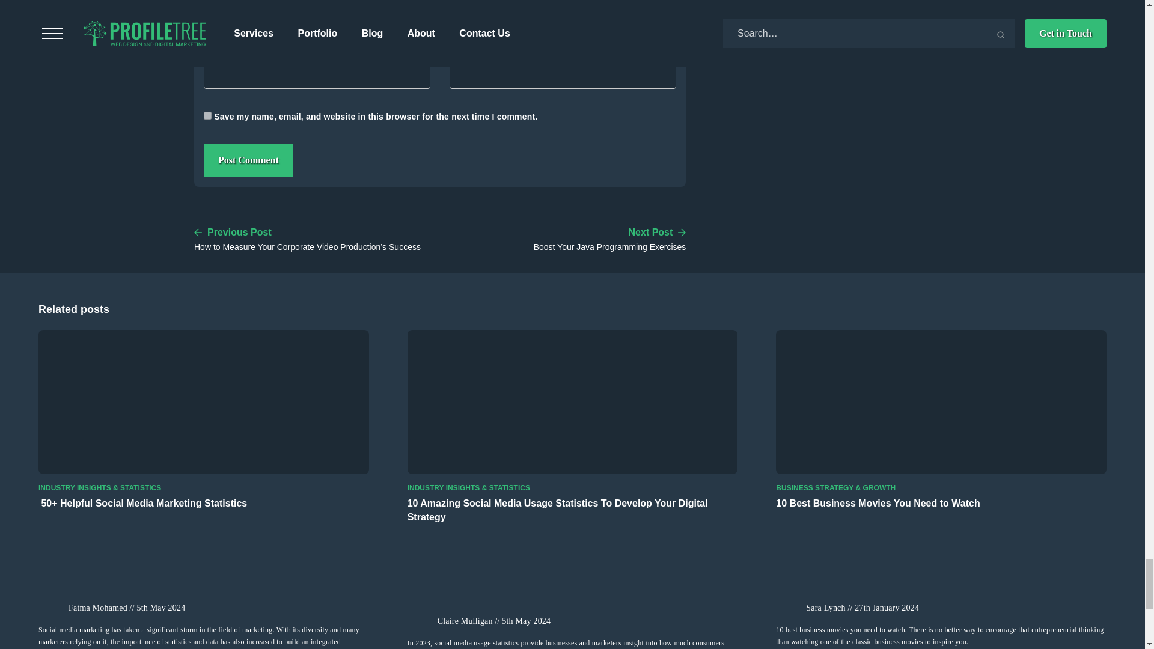 The image size is (1154, 649). What do you see at coordinates (207, 115) in the screenshot?
I see `Post Comment` at bounding box center [207, 115].